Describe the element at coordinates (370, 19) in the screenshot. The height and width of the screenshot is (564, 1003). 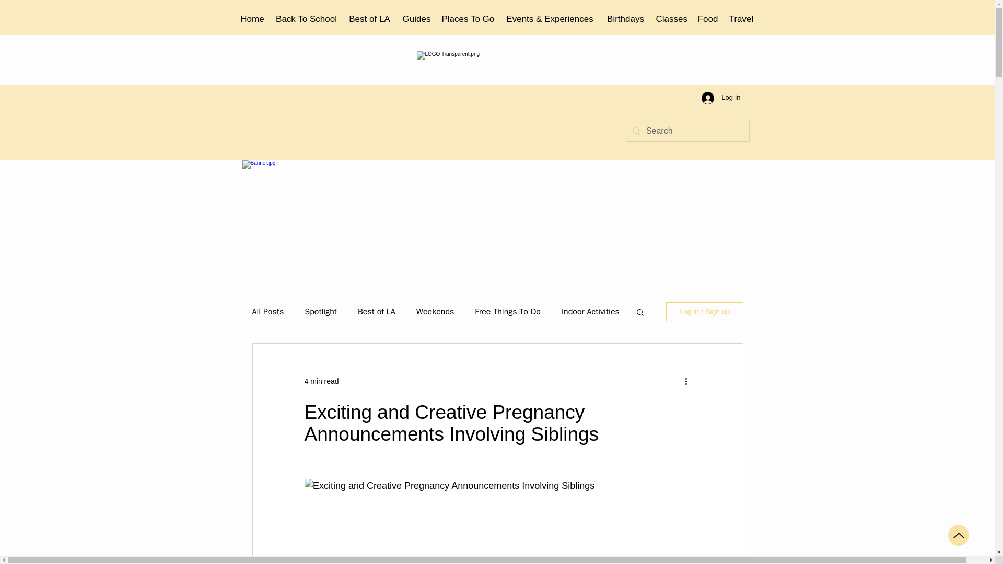
I see `Best of LA` at that location.